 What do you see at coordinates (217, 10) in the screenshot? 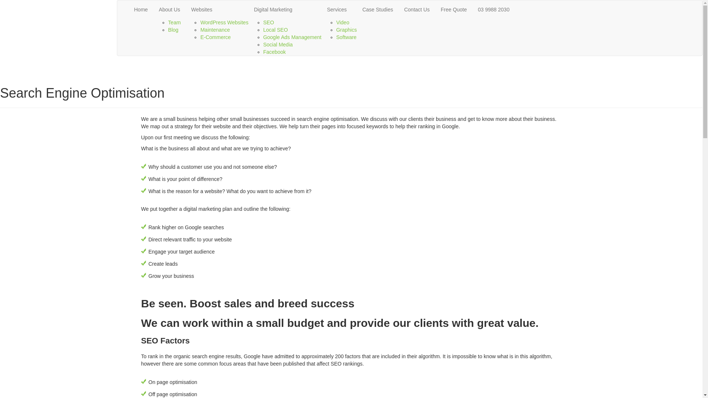
I see `Websites` at bounding box center [217, 10].